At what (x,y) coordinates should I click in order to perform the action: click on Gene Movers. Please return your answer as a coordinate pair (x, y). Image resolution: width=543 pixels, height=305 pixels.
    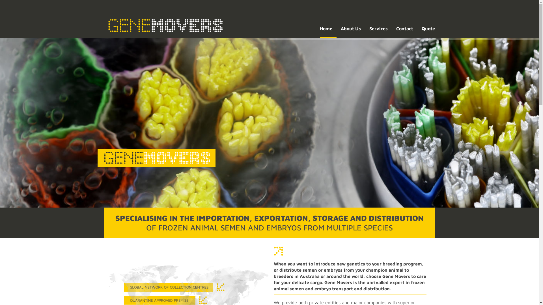
    Looking at the image, I should click on (165, 25).